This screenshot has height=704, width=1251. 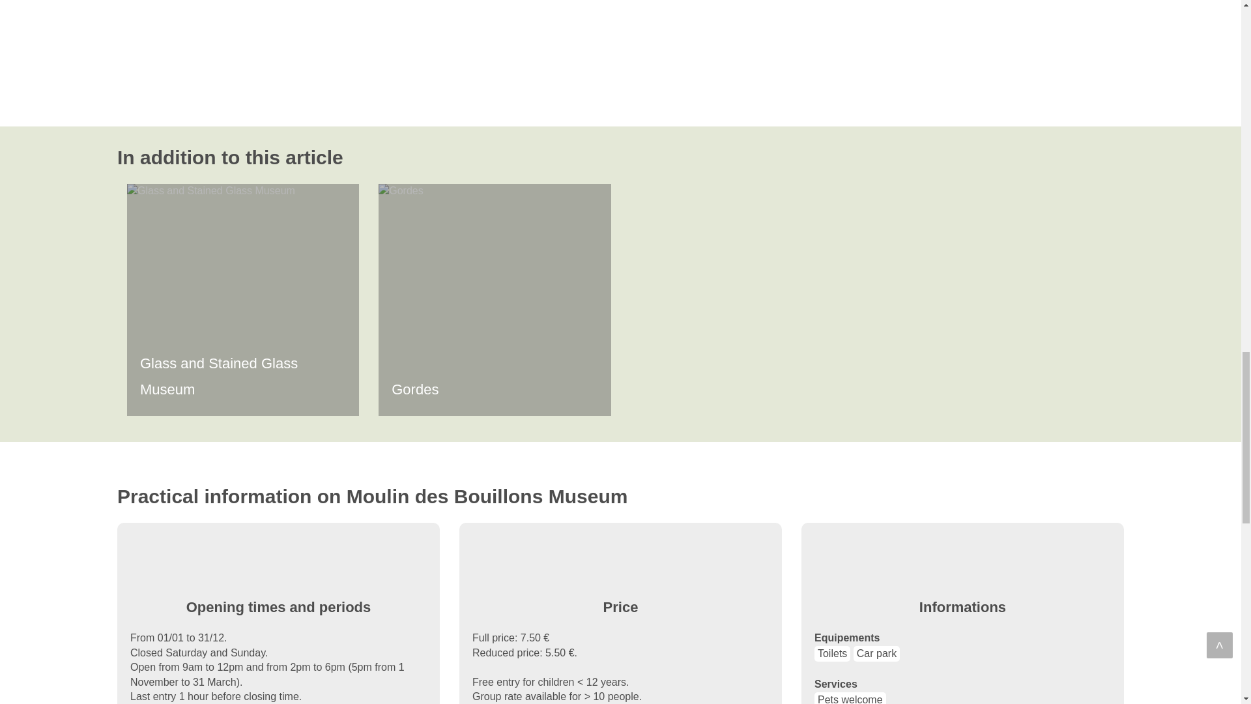 What do you see at coordinates (494, 300) in the screenshot?
I see `Gordes` at bounding box center [494, 300].